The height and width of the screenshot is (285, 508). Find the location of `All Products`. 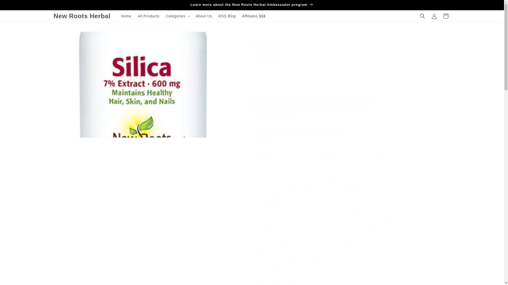

All Products is located at coordinates (148, 16).